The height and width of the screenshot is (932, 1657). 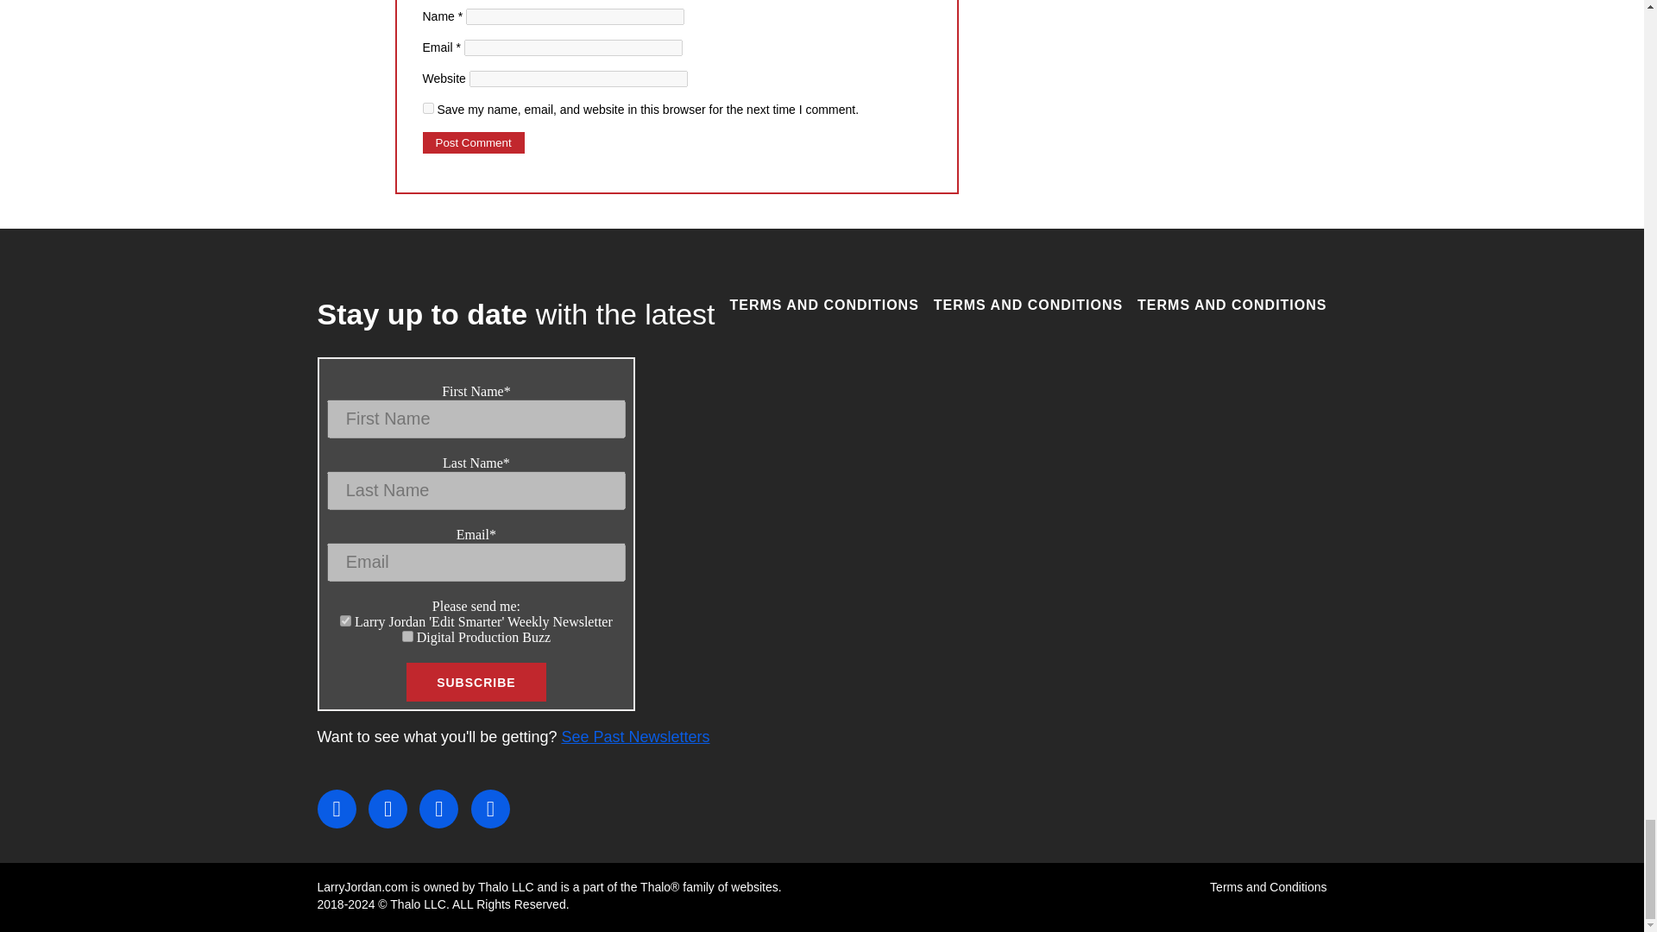 What do you see at coordinates (407, 637) in the screenshot?
I see `Digital Production Buzz` at bounding box center [407, 637].